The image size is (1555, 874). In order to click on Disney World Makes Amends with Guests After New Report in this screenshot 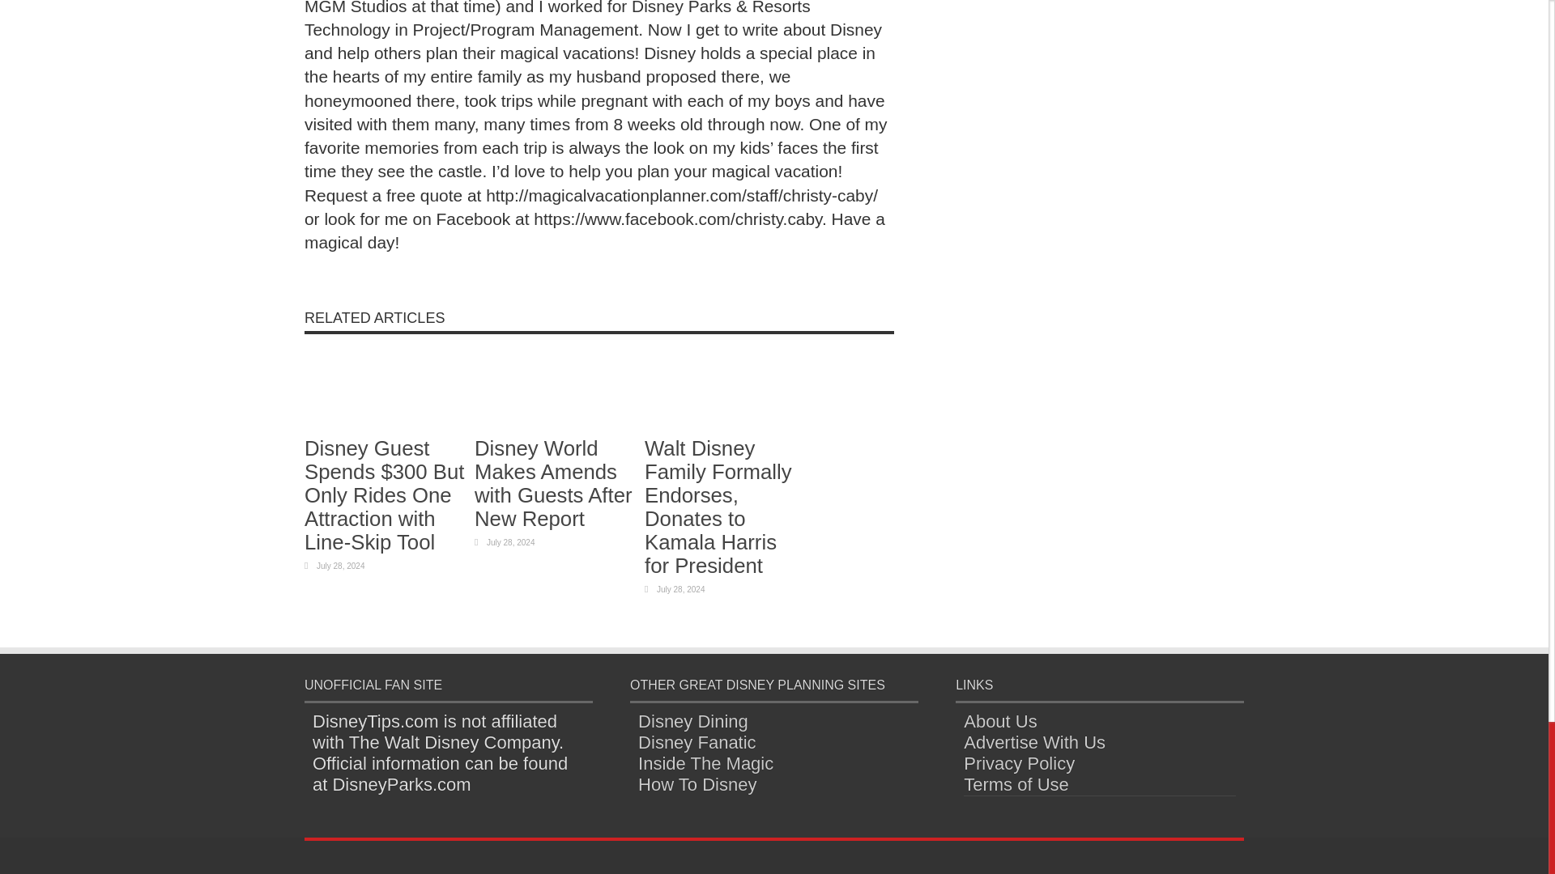, I will do `click(553, 483)`.